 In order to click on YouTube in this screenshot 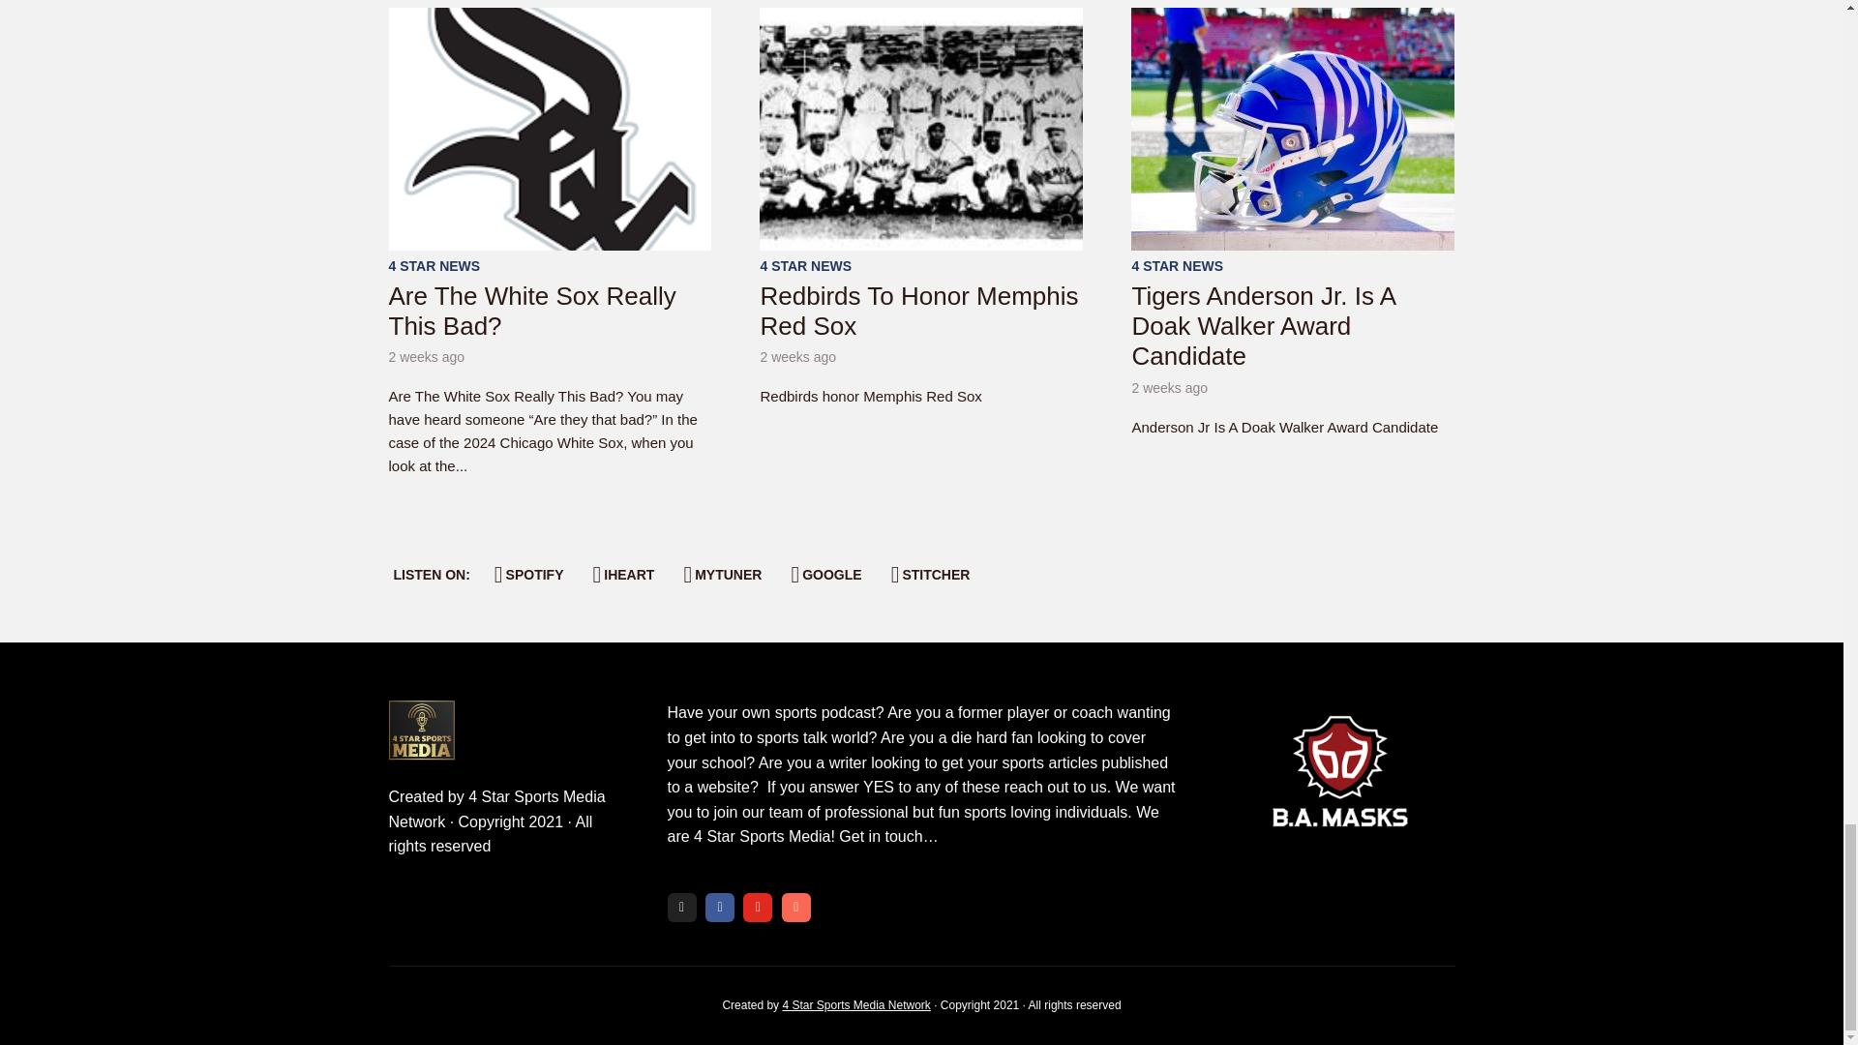, I will do `click(758, 908)`.